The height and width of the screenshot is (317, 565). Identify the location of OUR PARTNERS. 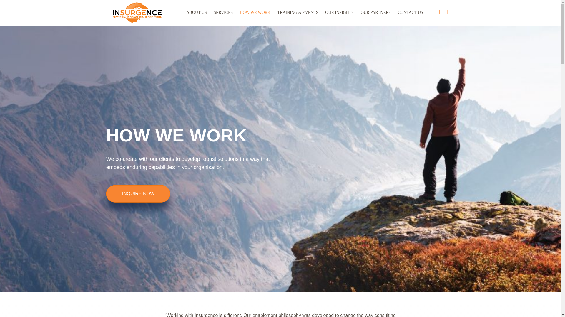
(375, 13).